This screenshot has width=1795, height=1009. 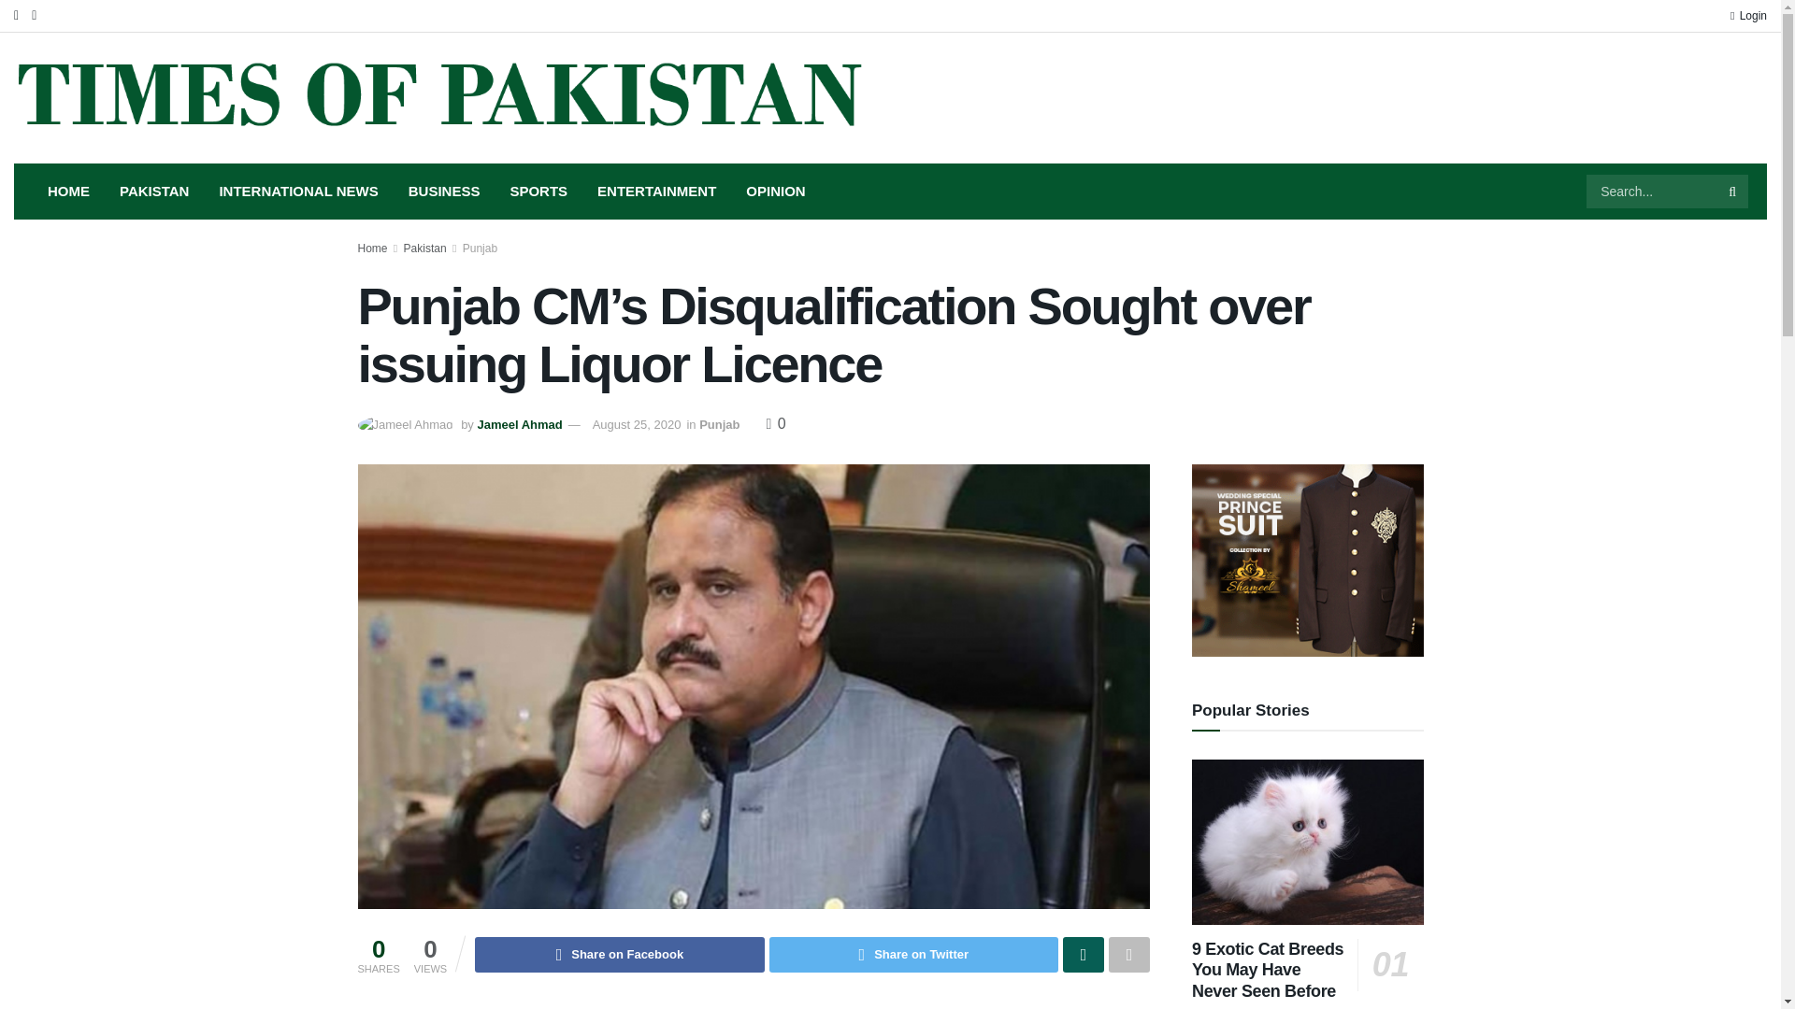 What do you see at coordinates (443, 191) in the screenshot?
I see `BUSINESS` at bounding box center [443, 191].